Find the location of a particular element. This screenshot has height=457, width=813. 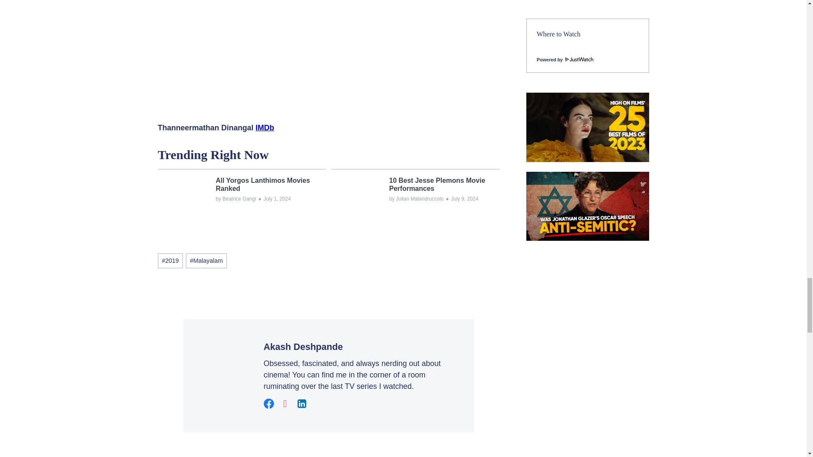

Malayalam is located at coordinates (206, 261).